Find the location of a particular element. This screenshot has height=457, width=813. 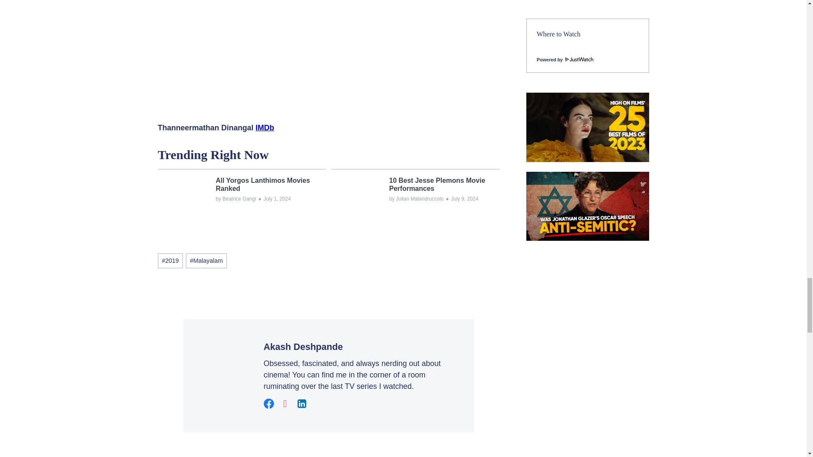

Malayalam is located at coordinates (206, 261).